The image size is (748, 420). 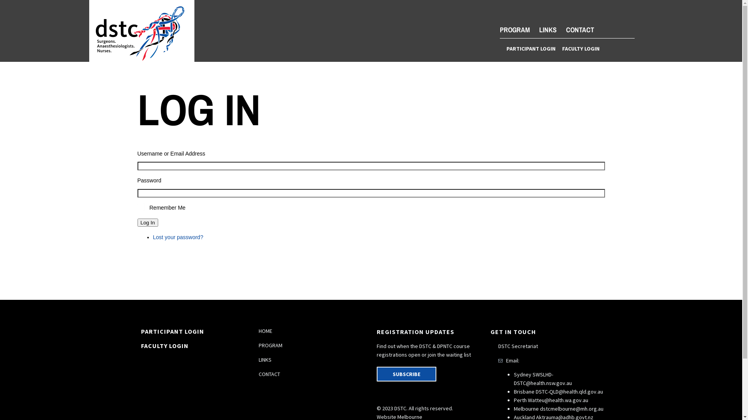 What do you see at coordinates (580, 49) in the screenshot?
I see `FACULTY LOGIN` at bounding box center [580, 49].